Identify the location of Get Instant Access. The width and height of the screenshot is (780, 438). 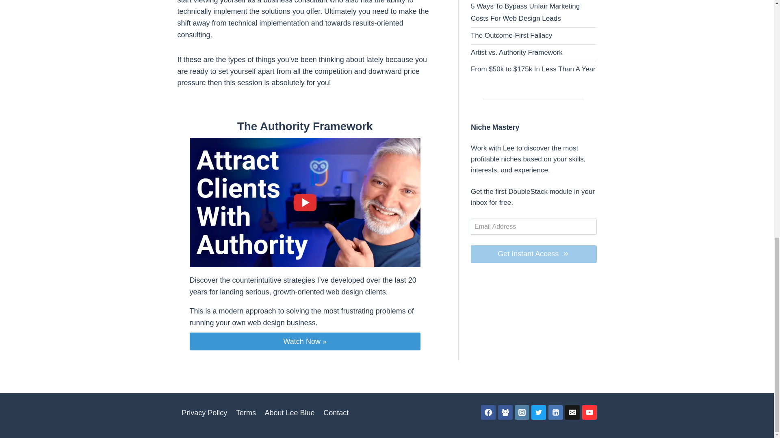
(534, 254).